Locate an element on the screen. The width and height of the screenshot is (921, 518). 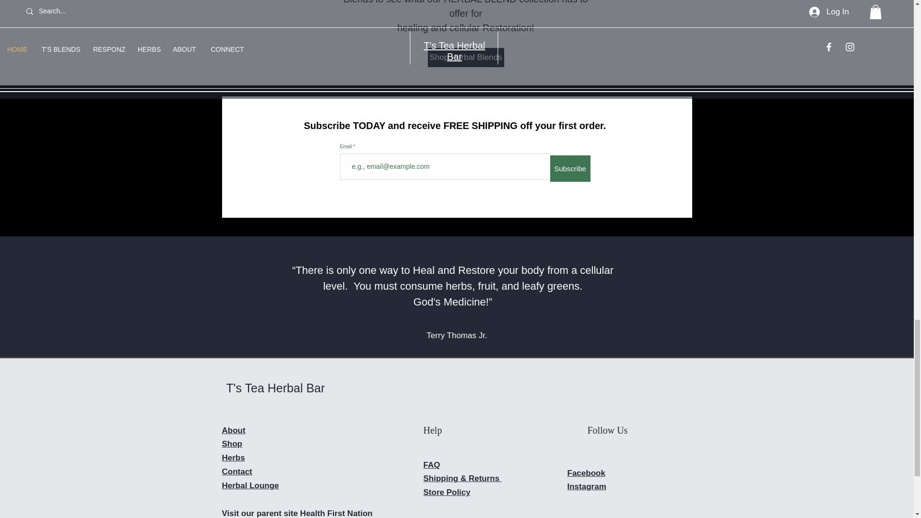
Shop Herbal Blends is located at coordinates (466, 58).